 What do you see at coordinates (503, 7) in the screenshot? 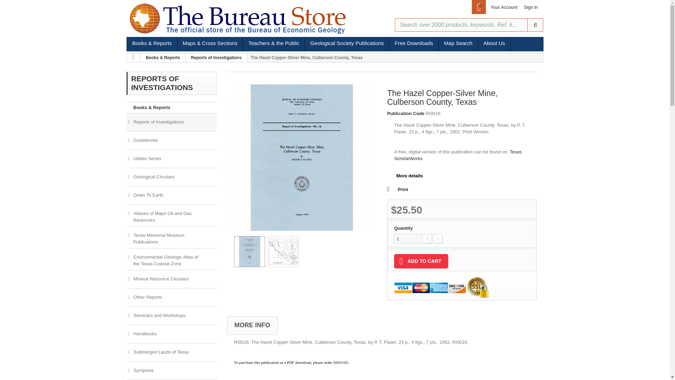
I see `View my customer account` at bounding box center [503, 7].